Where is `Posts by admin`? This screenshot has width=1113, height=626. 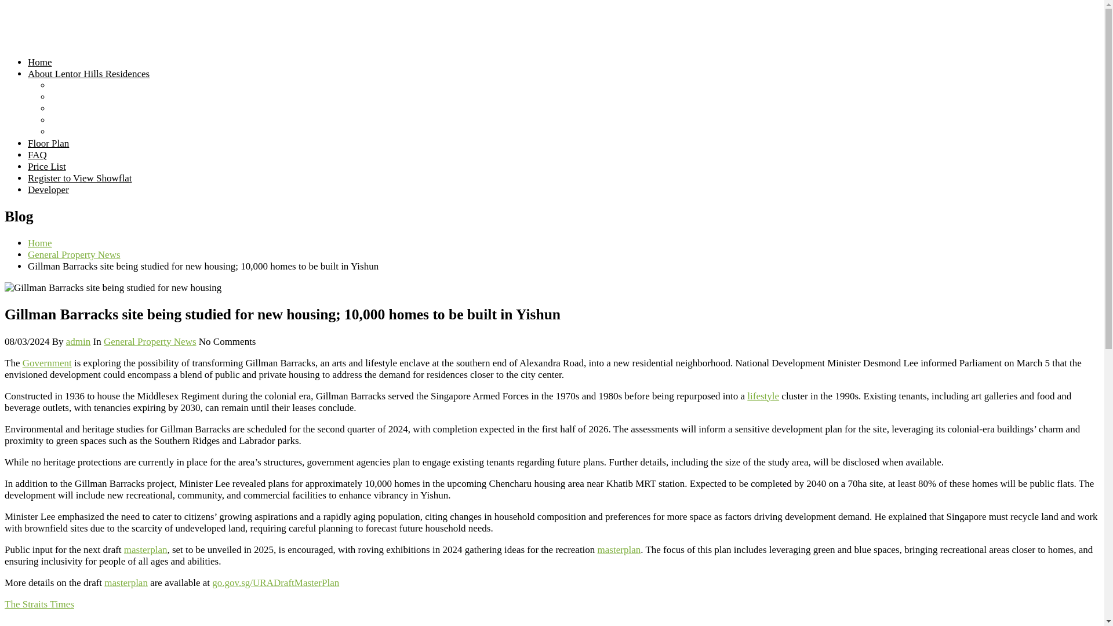
Posts by admin is located at coordinates (78, 341).